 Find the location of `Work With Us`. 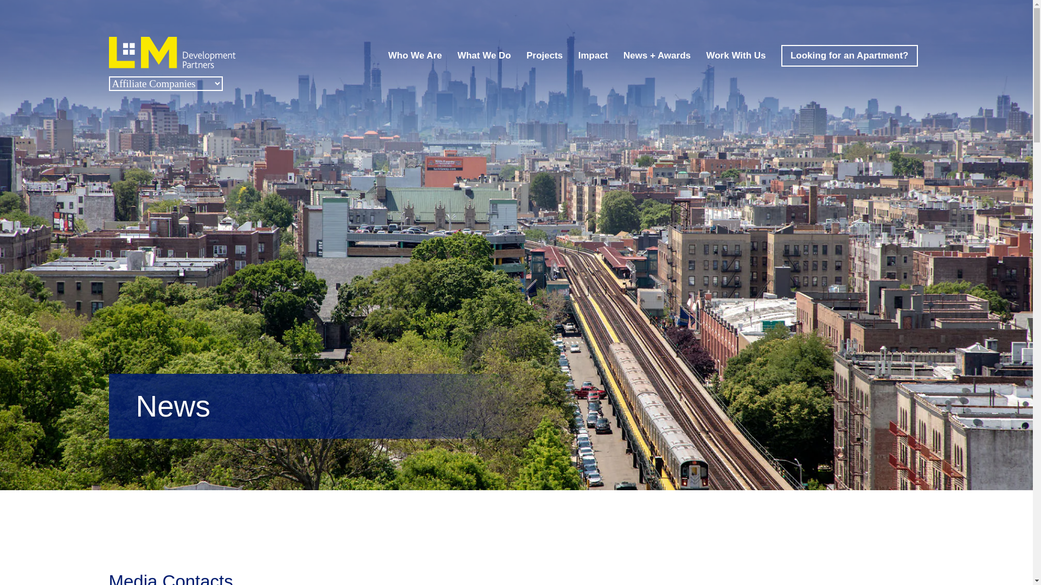

Work With Us is located at coordinates (735, 56).